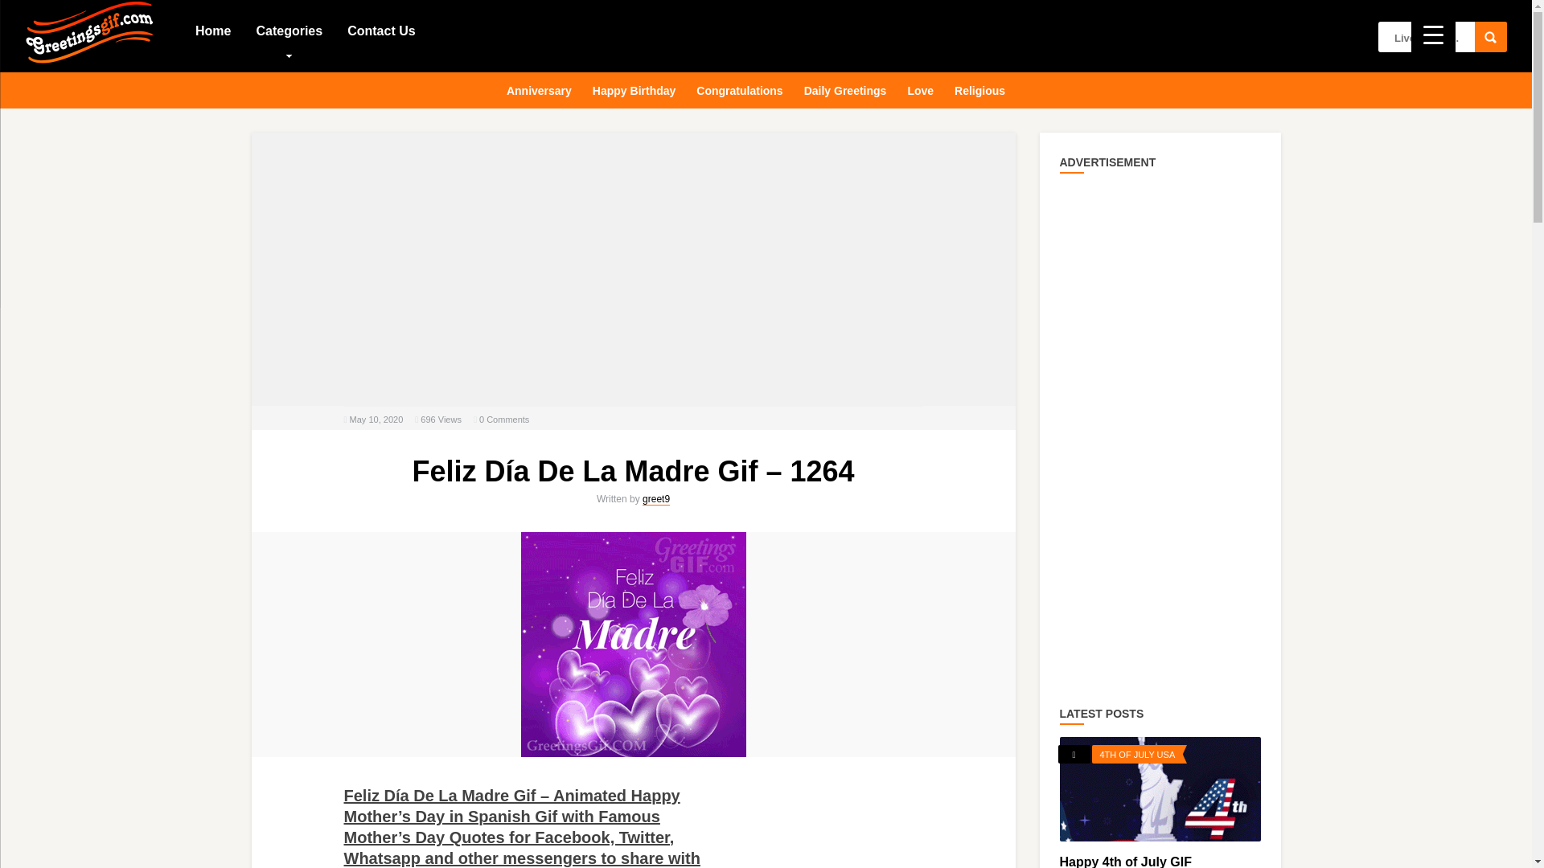  Describe the element at coordinates (656, 499) in the screenshot. I see `Posts by greet9` at that location.